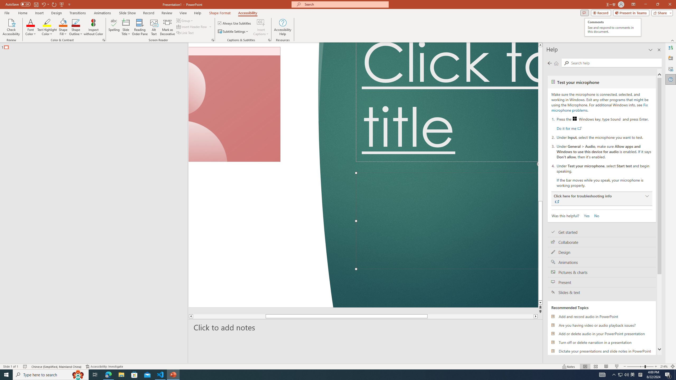  What do you see at coordinates (234, 104) in the screenshot?
I see `Camera 7, No camera detected.` at bounding box center [234, 104].